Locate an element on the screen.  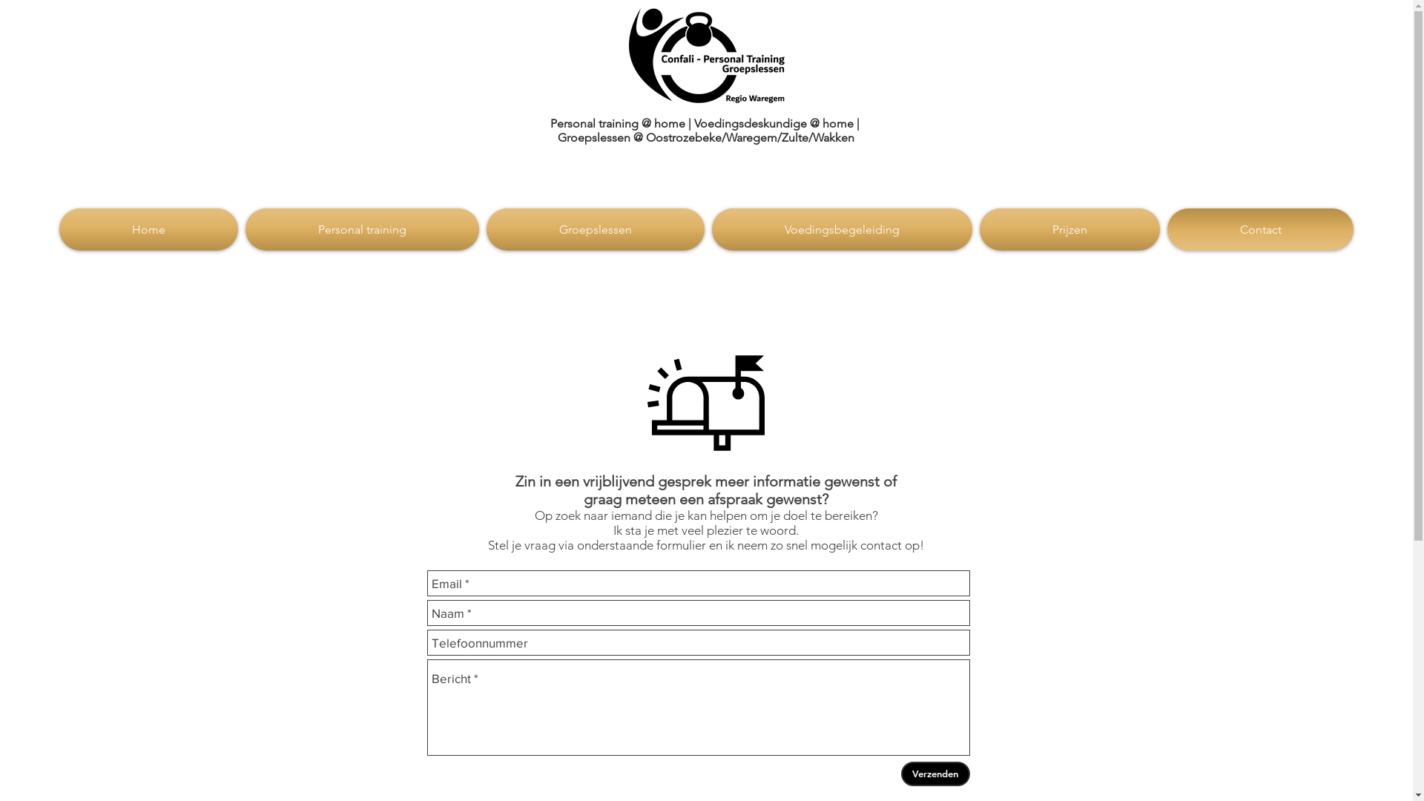
Prijzen is located at coordinates (1069, 230).